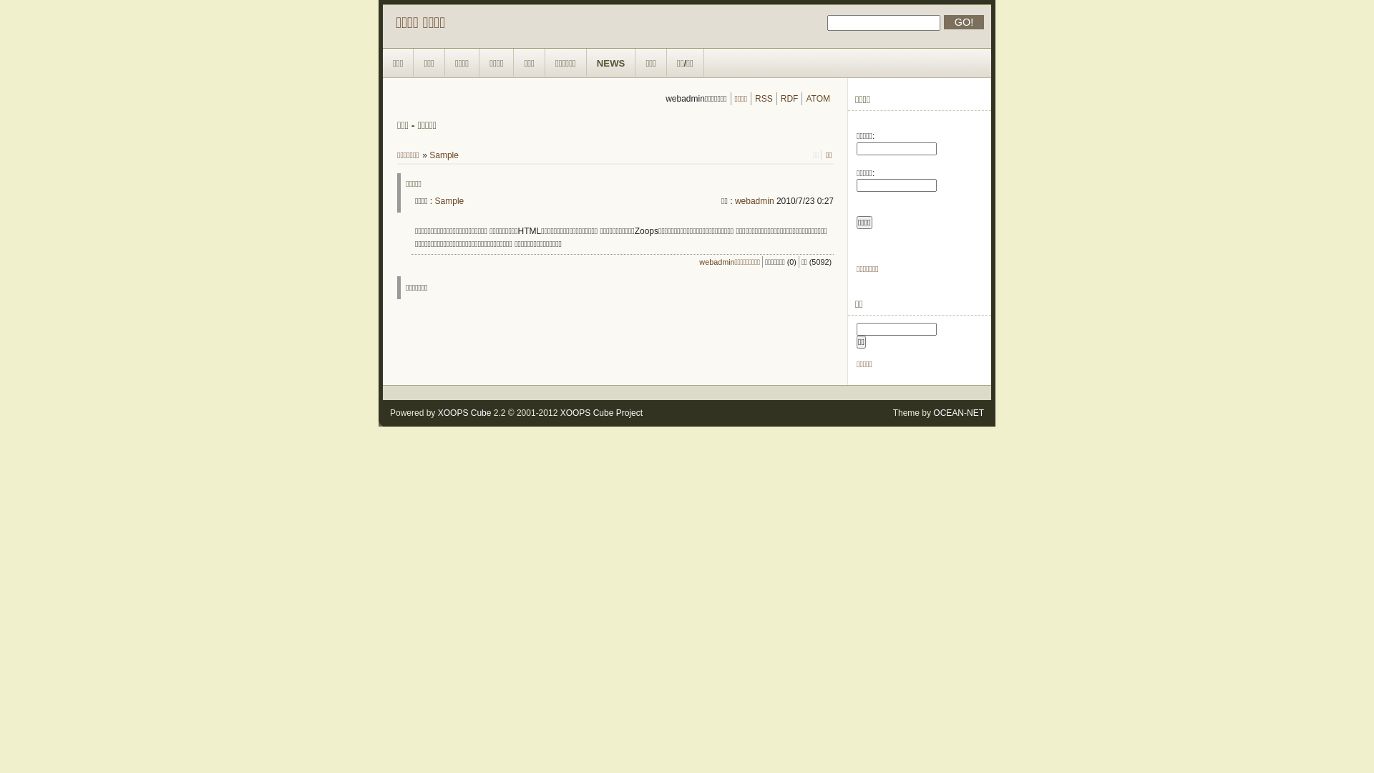 The width and height of the screenshot is (1374, 773). I want to click on Sample, so click(449, 201).